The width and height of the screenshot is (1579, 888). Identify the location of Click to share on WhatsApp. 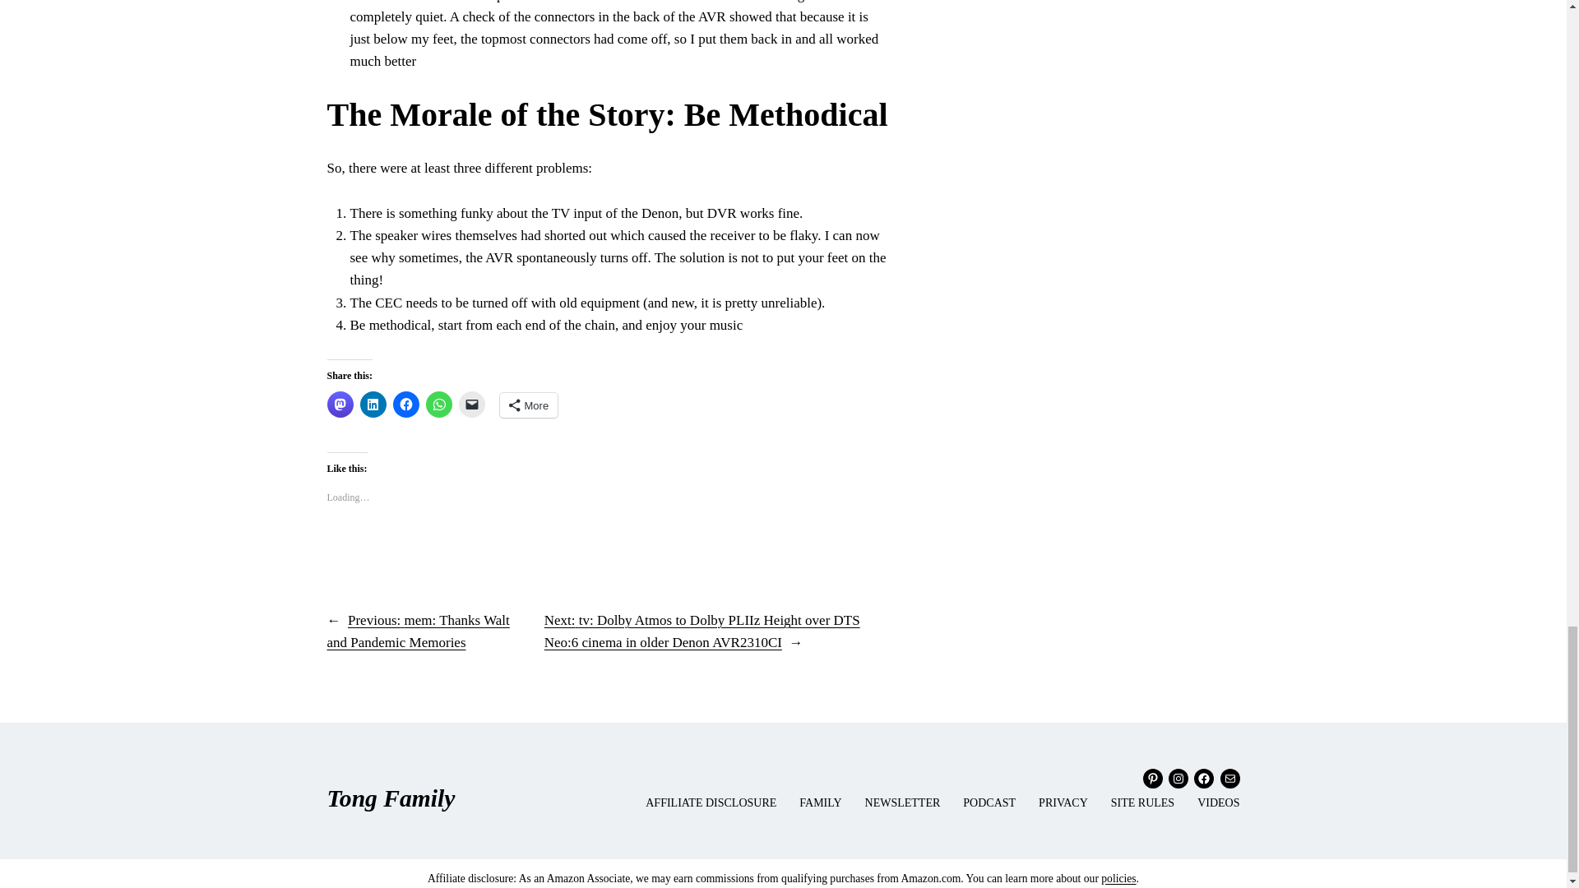
(439, 405).